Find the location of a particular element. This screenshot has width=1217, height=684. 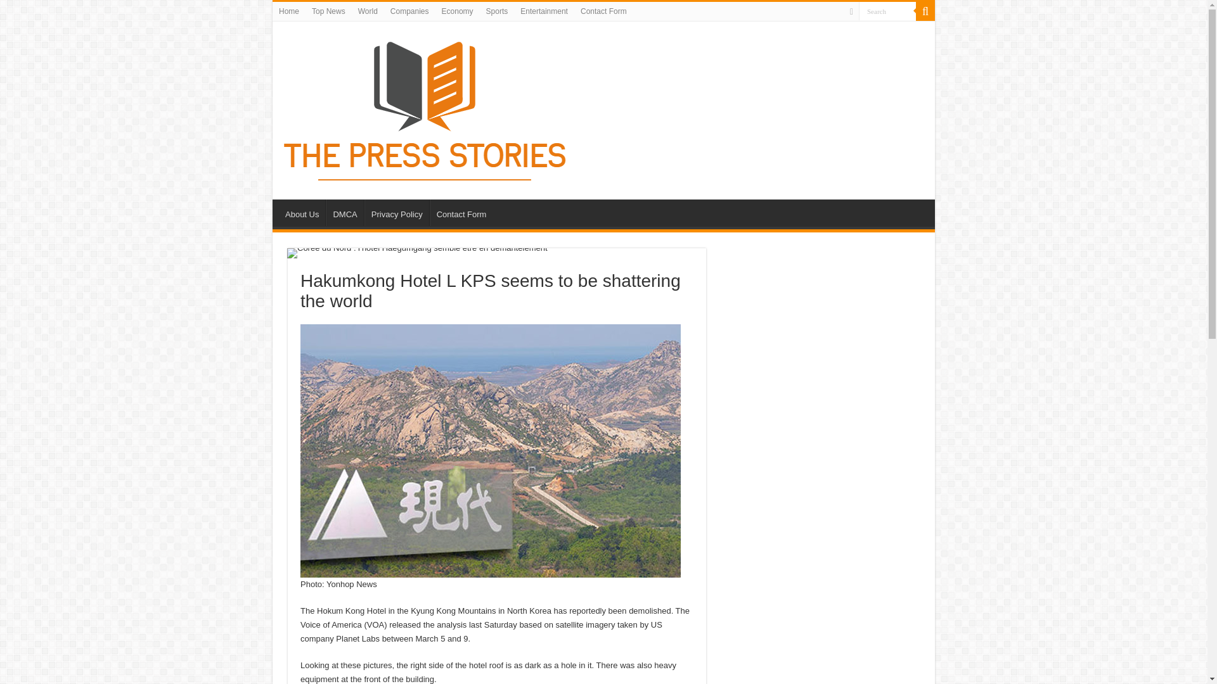

Economy is located at coordinates (458, 11).